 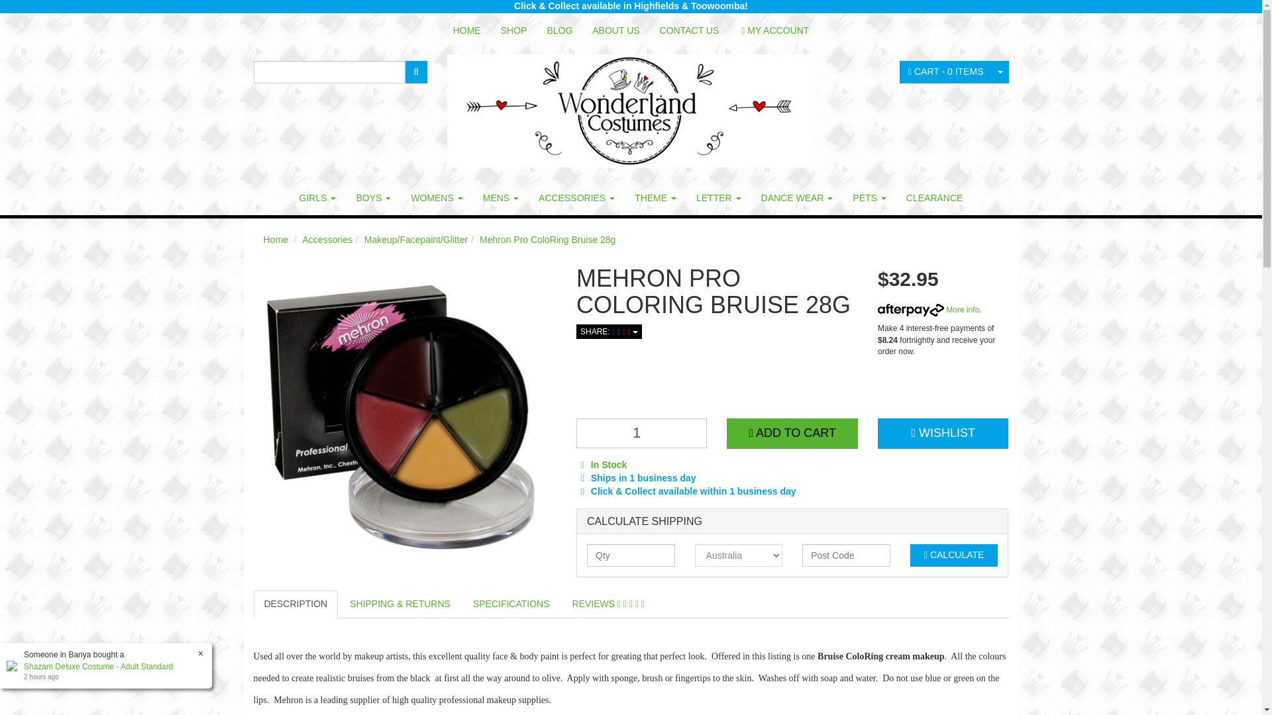 What do you see at coordinates (954, 555) in the screenshot?
I see `Calculate` at bounding box center [954, 555].